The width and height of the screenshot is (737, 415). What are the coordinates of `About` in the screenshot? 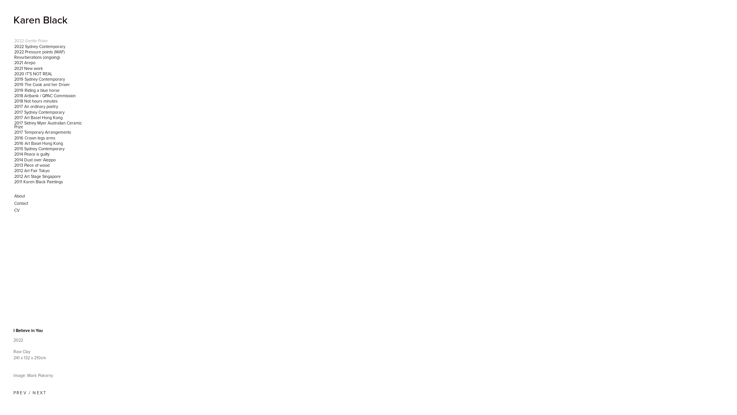 It's located at (50, 196).